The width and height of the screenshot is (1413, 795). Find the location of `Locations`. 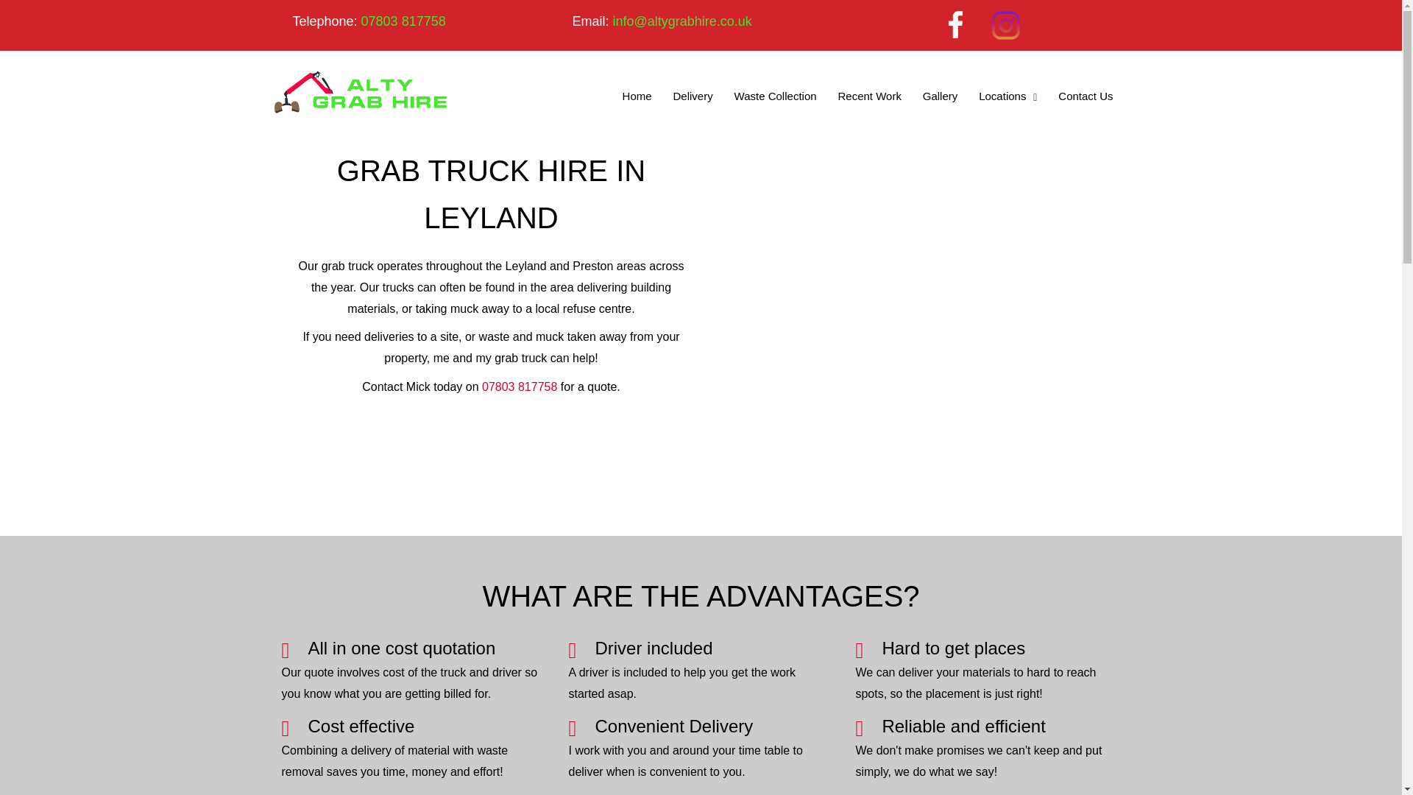

Locations is located at coordinates (1008, 96).